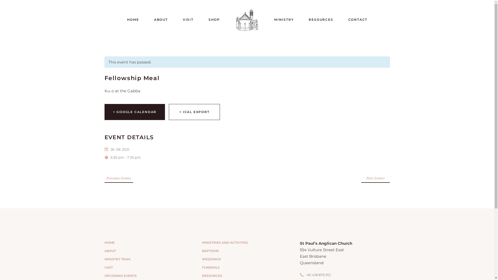  I want to click on BAPTISMS, so click(211, 251).